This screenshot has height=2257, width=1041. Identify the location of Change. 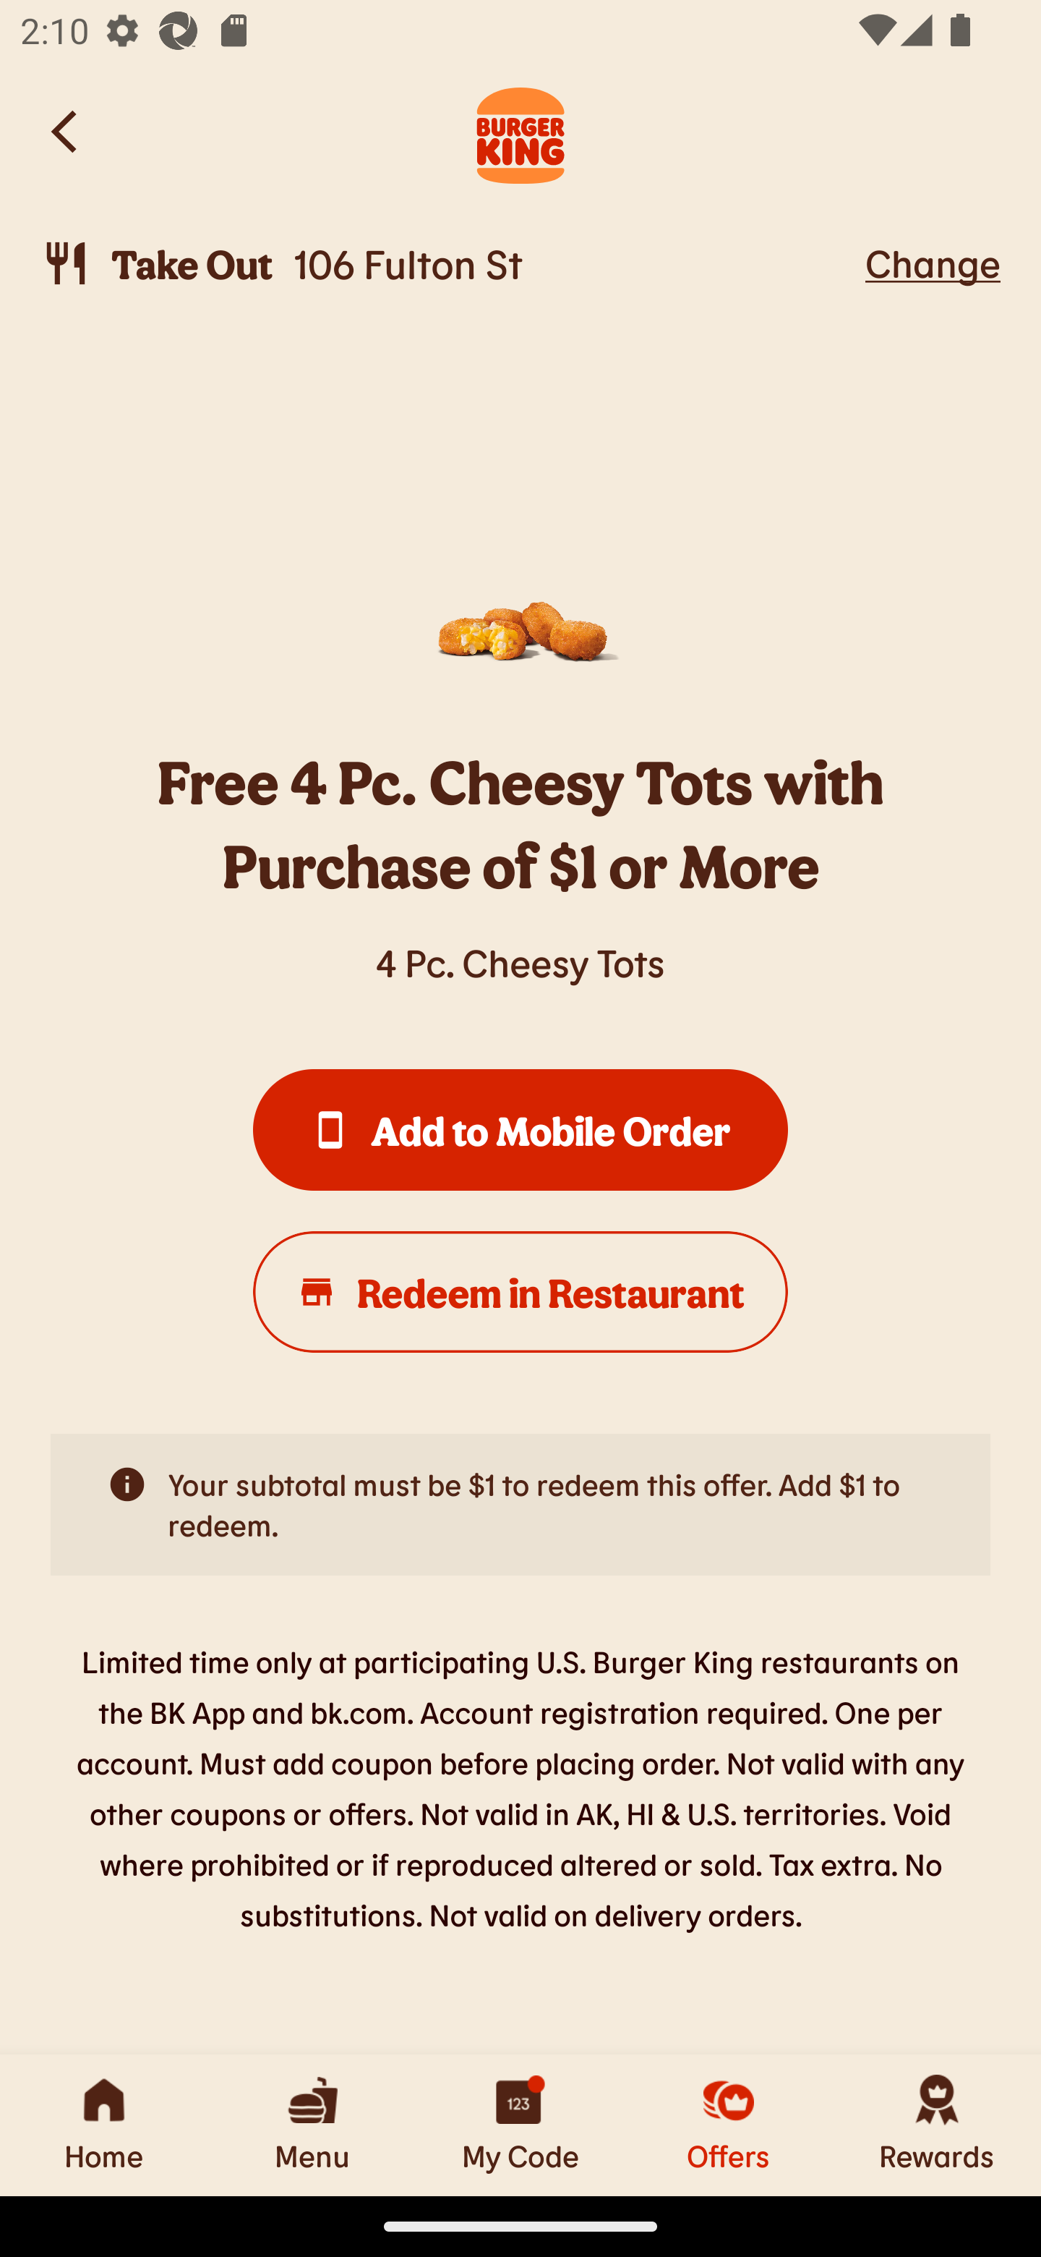
(933, 263).